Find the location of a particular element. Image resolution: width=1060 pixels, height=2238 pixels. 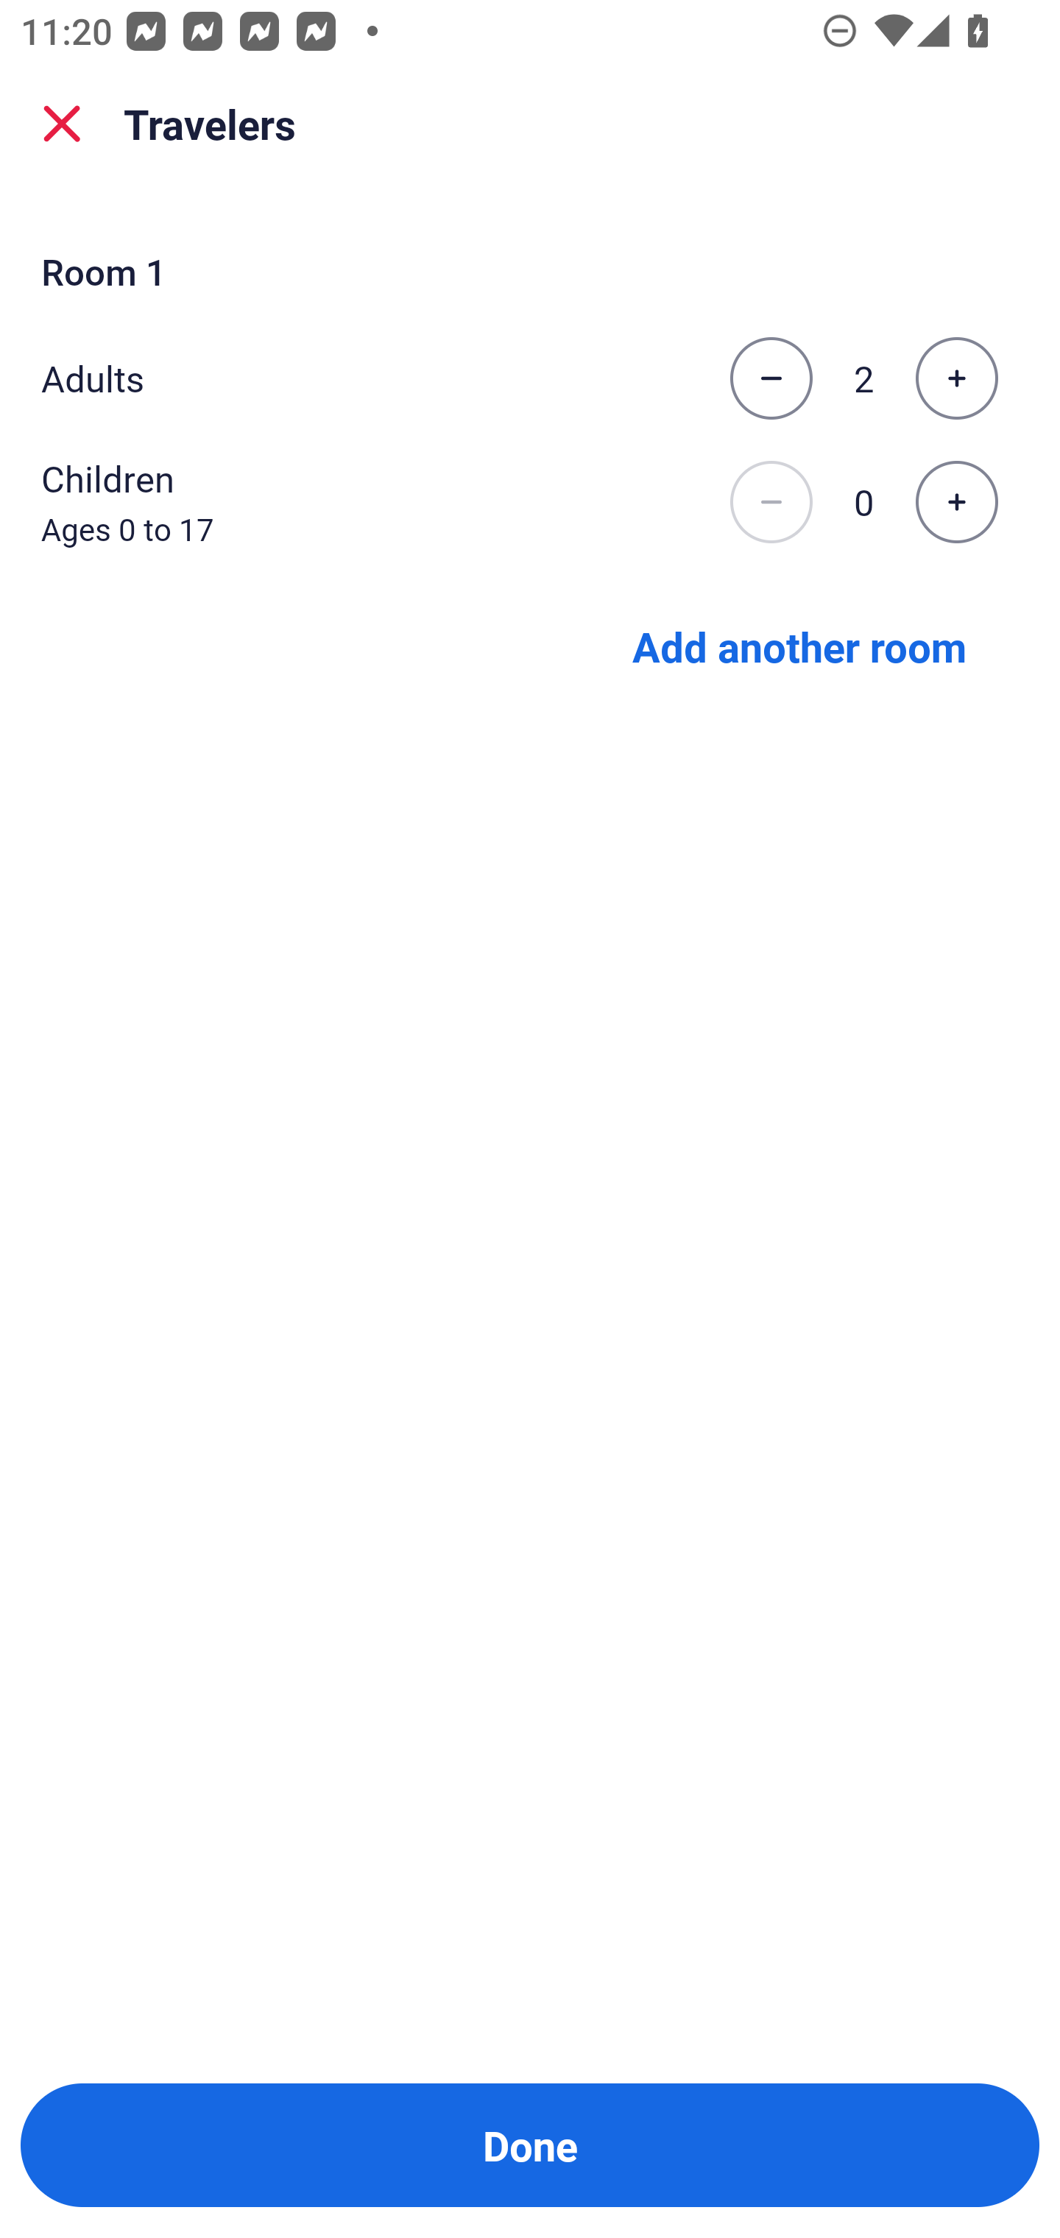

Add another room is located at coordinates (799, 645).